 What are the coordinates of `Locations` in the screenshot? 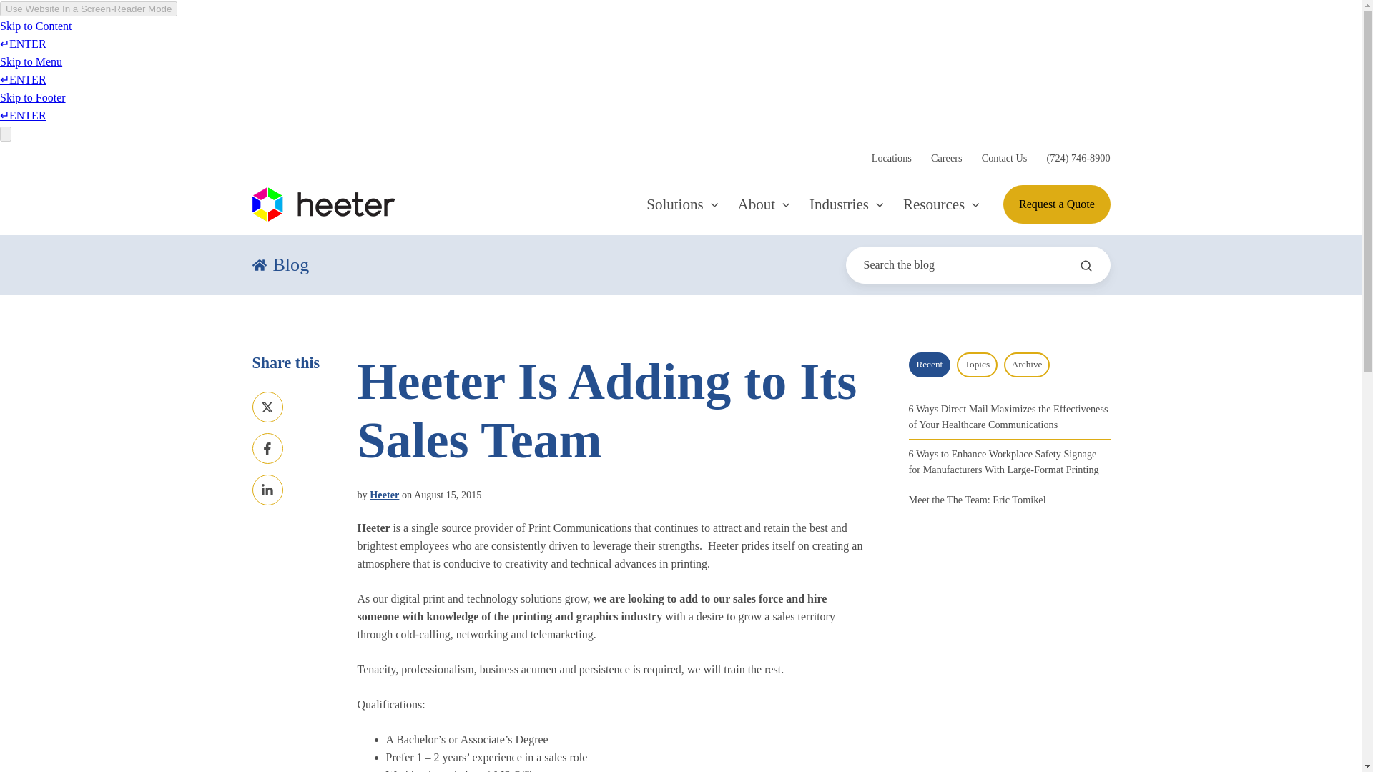 It's located at (891, 157).